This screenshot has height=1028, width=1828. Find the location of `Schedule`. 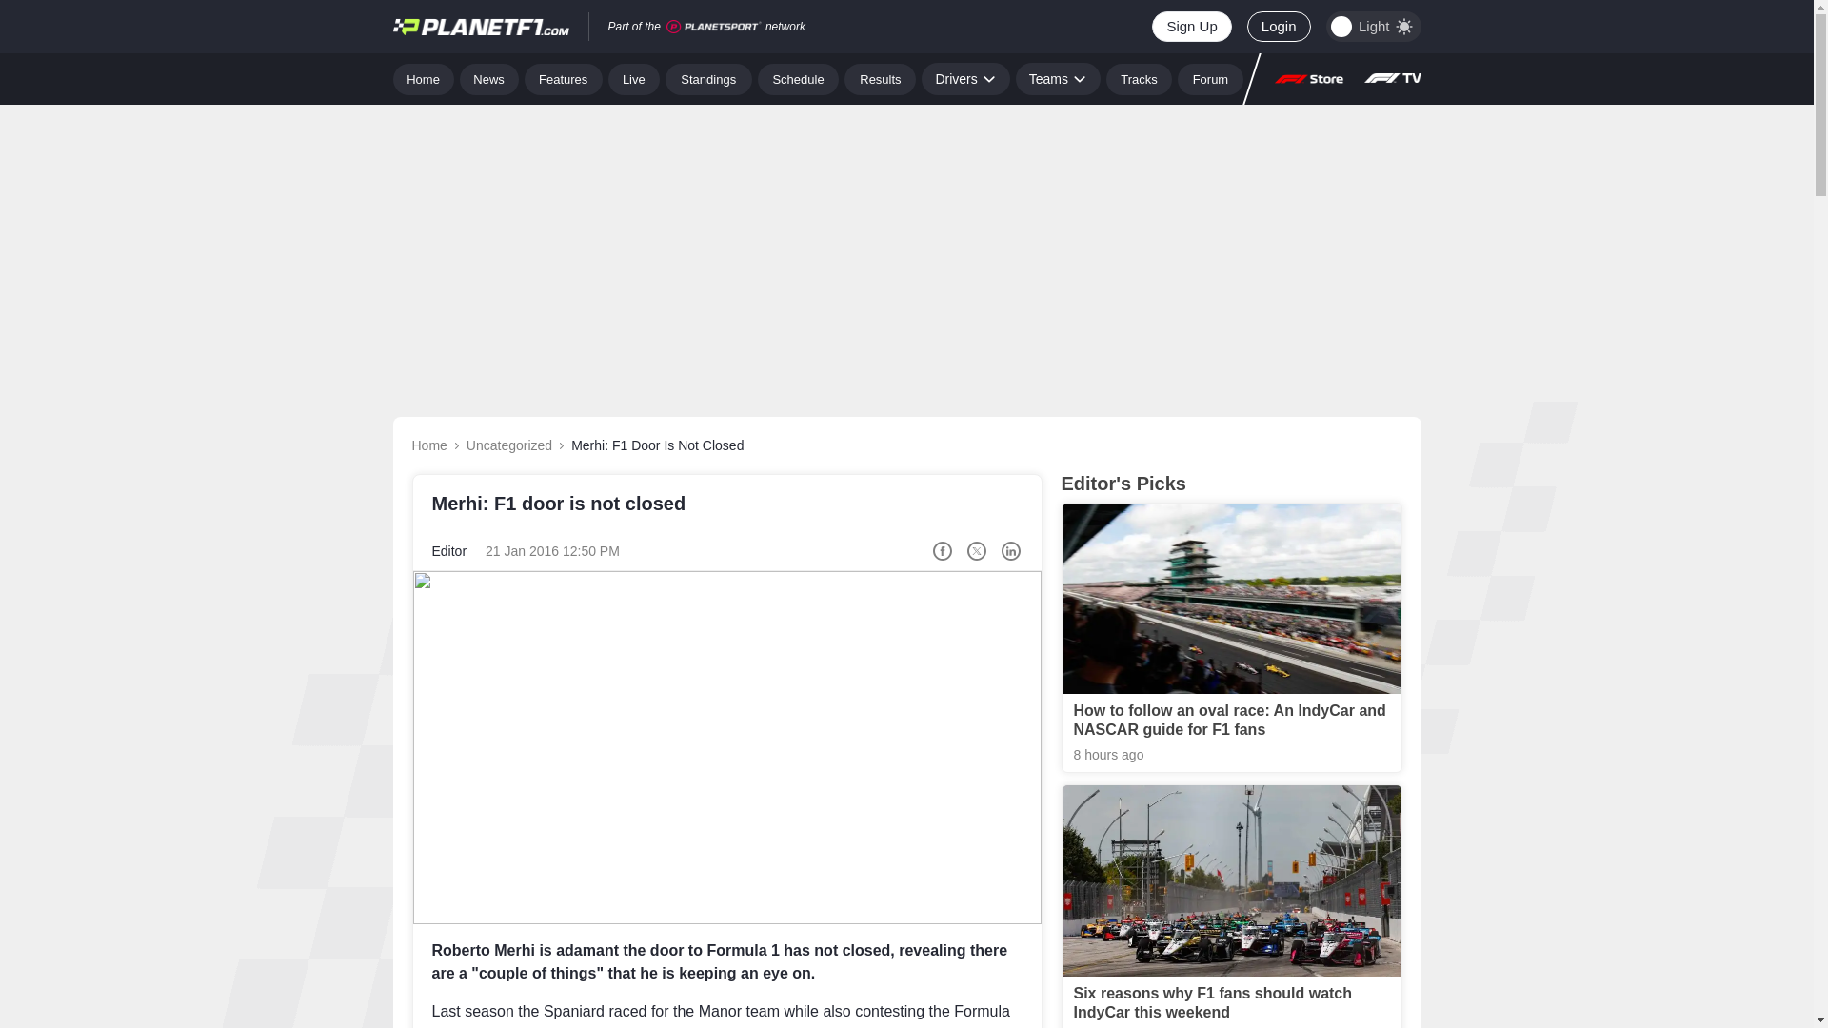

Schedule is located at coordinates (798, 78).